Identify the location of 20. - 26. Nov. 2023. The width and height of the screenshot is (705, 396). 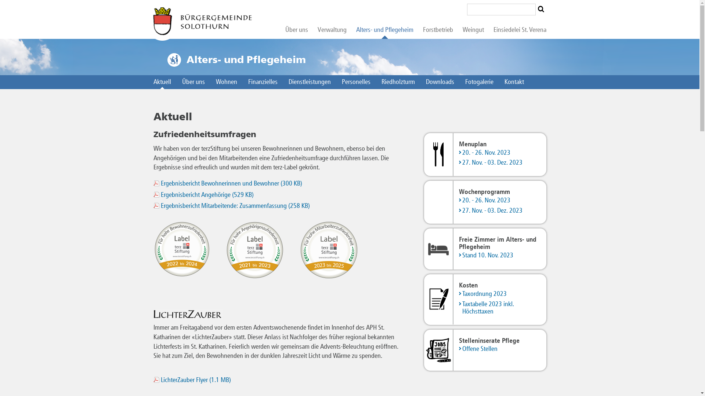
(500, 153).